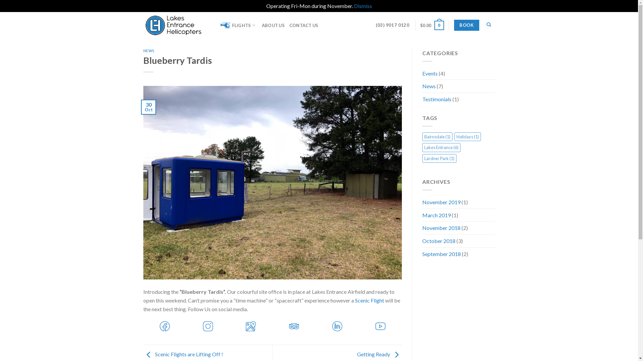 The height and width of the screenshot is (361, 643). I want to click on Scenic Flights are Lifting Off !, so click(183, 354).